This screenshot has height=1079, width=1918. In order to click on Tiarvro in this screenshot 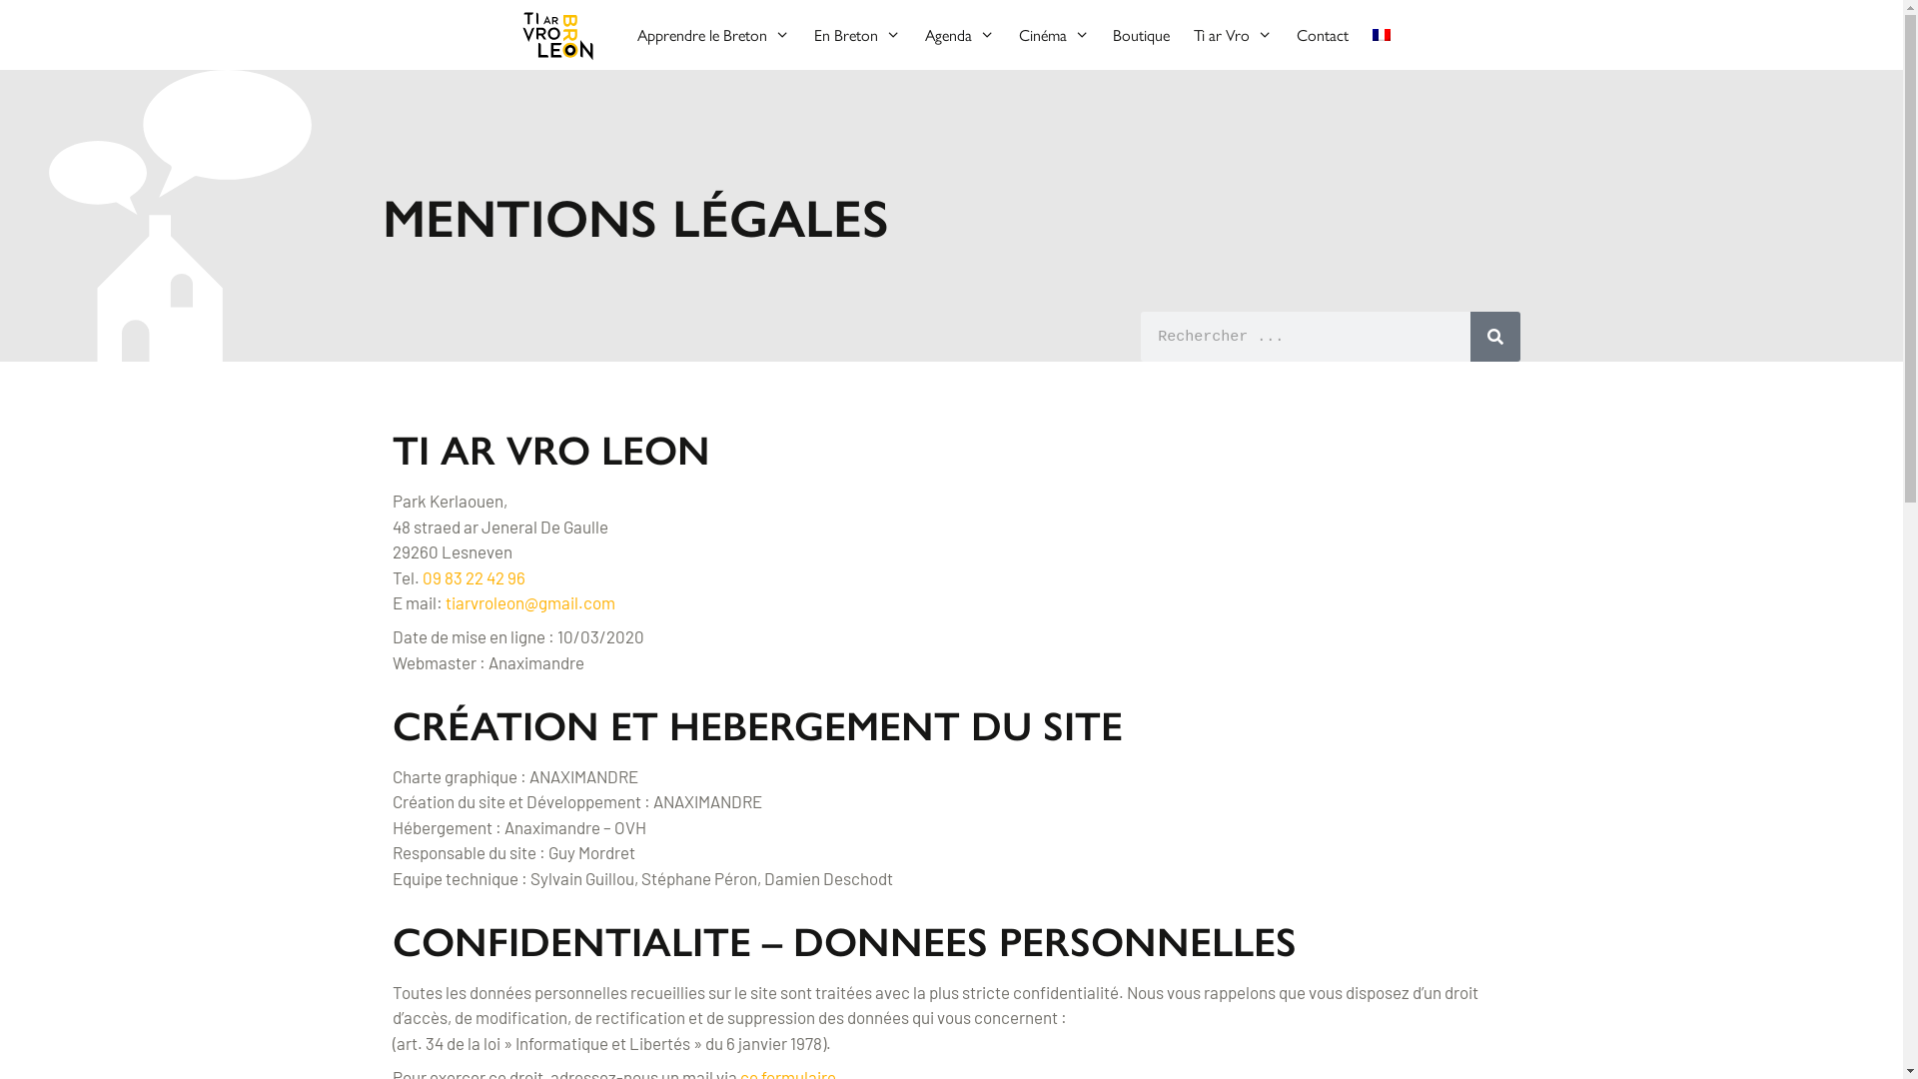, I will do `click(563, 35)`.